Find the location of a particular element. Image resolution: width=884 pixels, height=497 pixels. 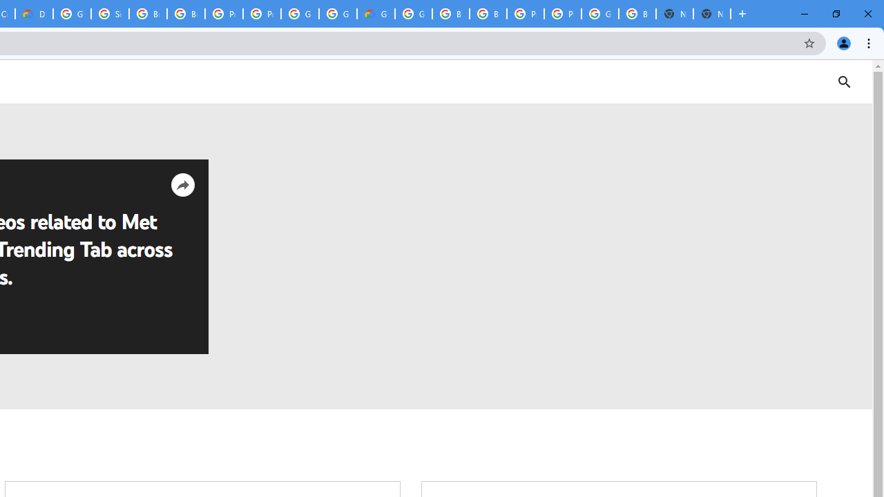

Browse Chrome as a guest - Computer - Google Chrome Help is located at coordinates (148, 14).